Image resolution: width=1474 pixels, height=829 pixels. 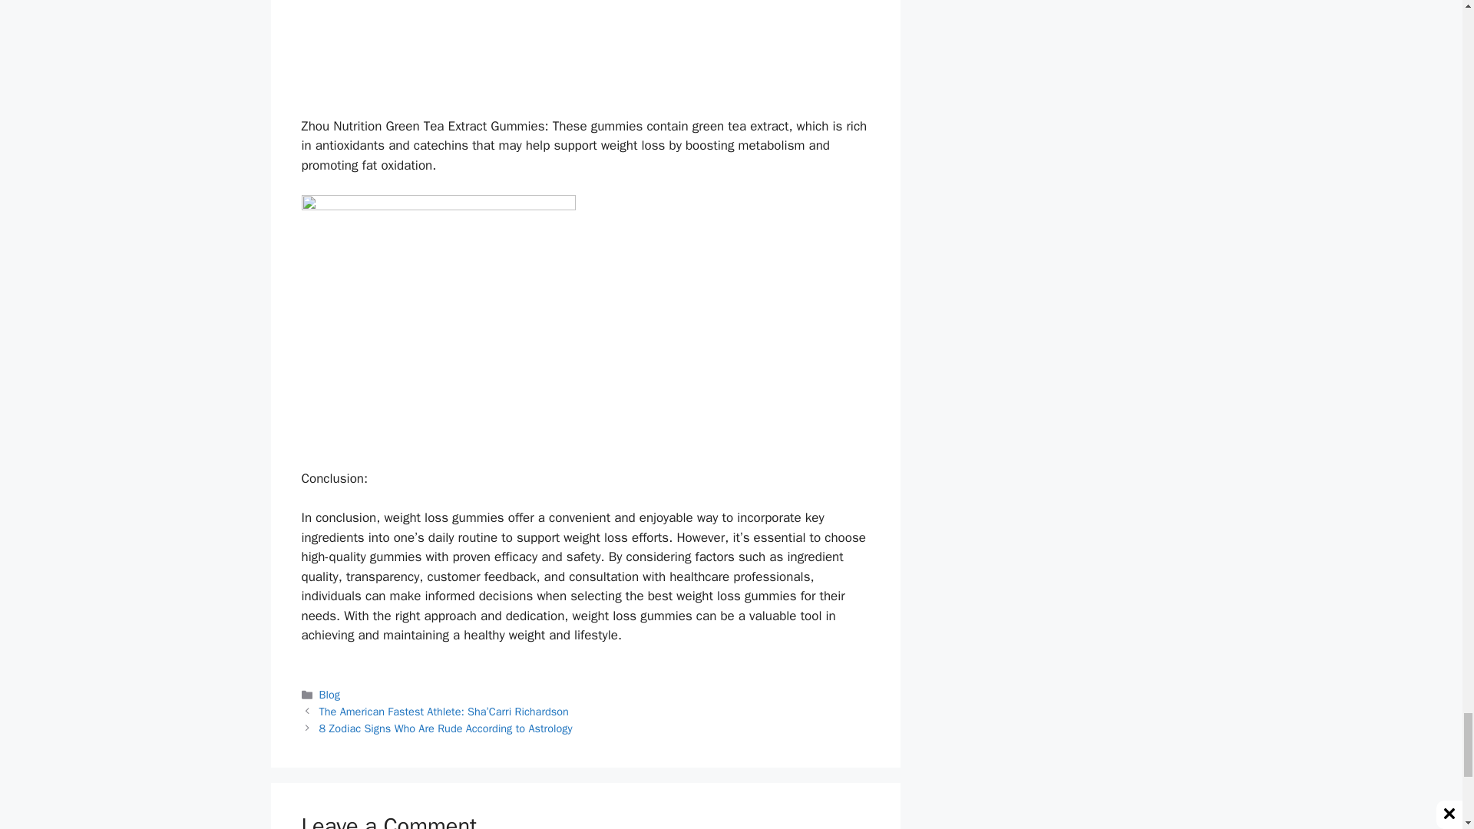 What do you see at coordinates (330, 694) in the screenshot?
I see `Blog` at bounding box center [330, 694].